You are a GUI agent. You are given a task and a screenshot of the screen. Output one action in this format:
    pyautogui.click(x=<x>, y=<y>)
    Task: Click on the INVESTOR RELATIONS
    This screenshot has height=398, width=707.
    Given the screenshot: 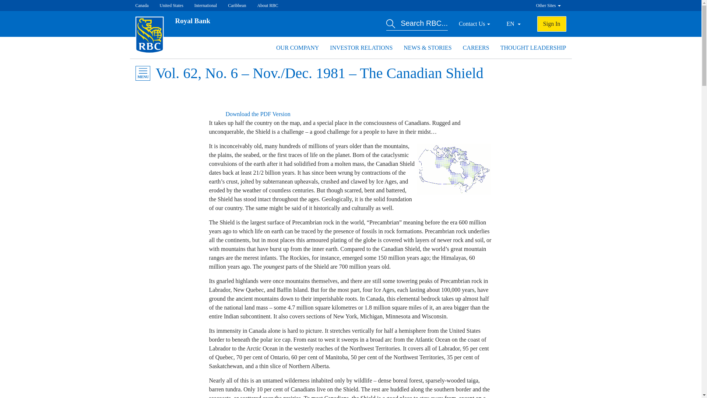 What is the action you would take?
    pyautogui.click(x=361, y=48)
    